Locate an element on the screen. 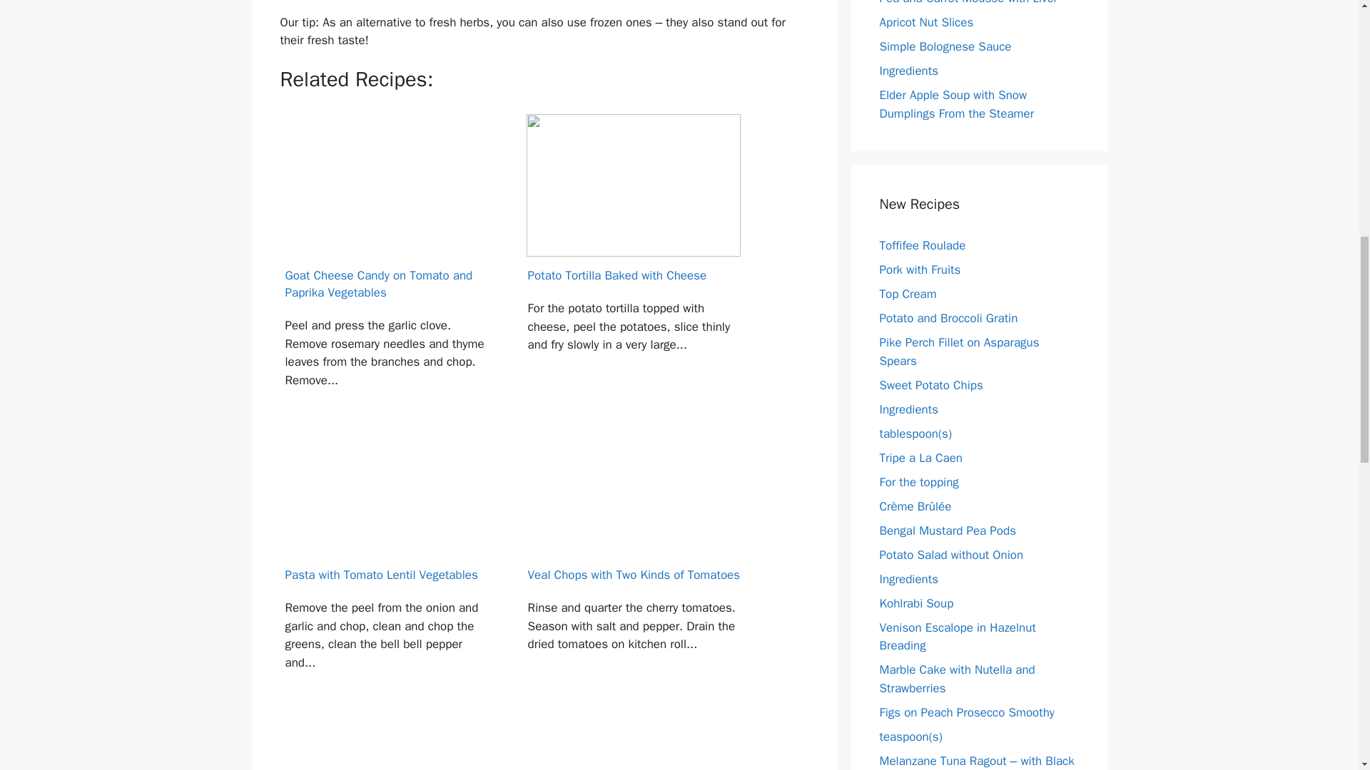  Apricot Nut Slices is located at coordinates (926, 22).